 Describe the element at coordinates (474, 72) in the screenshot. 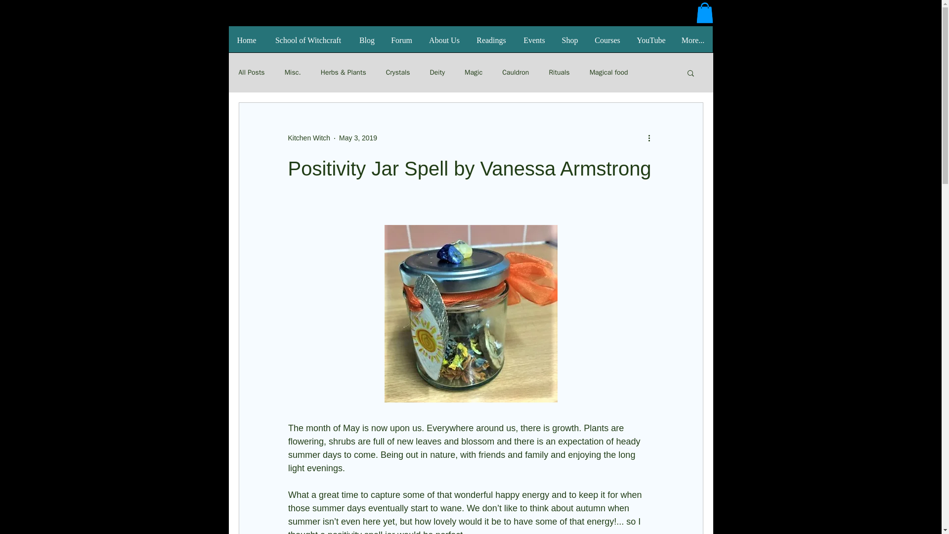

I see `Magic` at that location.